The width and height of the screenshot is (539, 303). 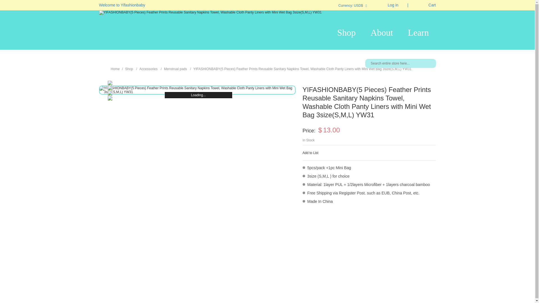 I want to click on Accessories, so click(x=149, y=69).